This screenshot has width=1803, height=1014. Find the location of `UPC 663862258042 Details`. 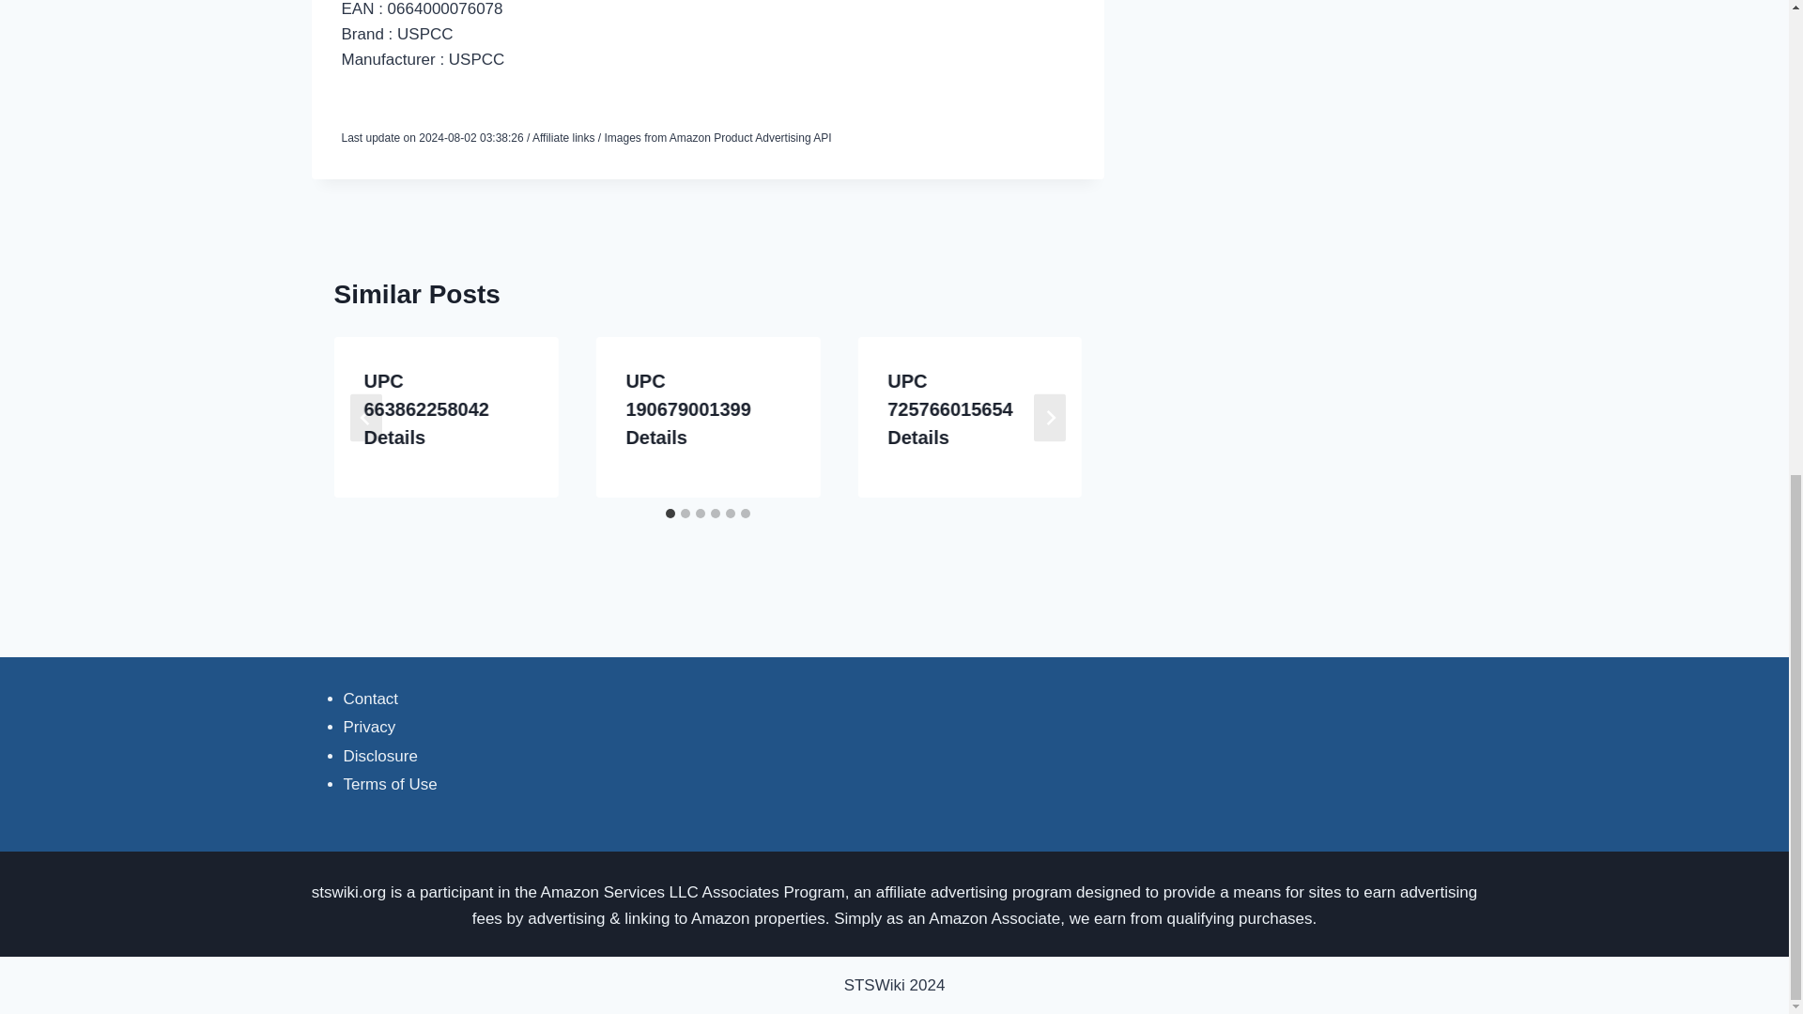

UPC 663862258042 Details is located at coordinates (426, 409).